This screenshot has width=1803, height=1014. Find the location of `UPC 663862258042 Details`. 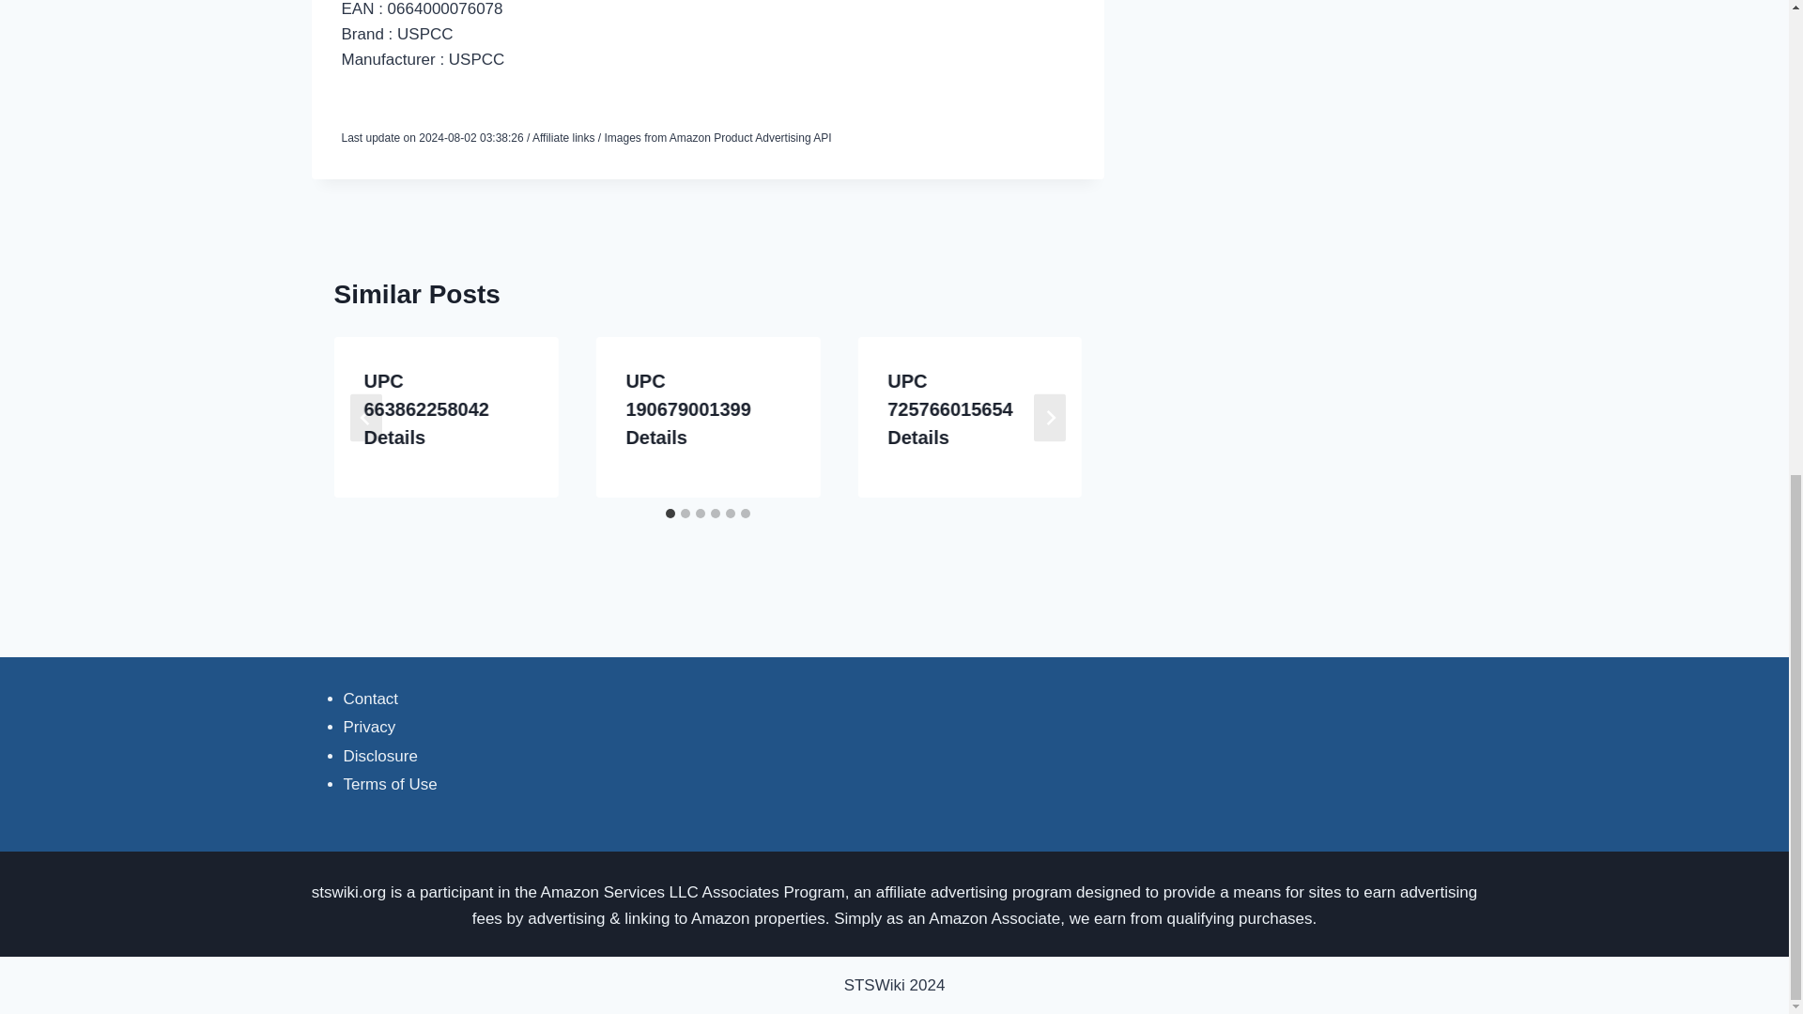

UPC 663862258042 Details is located at coordinates (426, 409).